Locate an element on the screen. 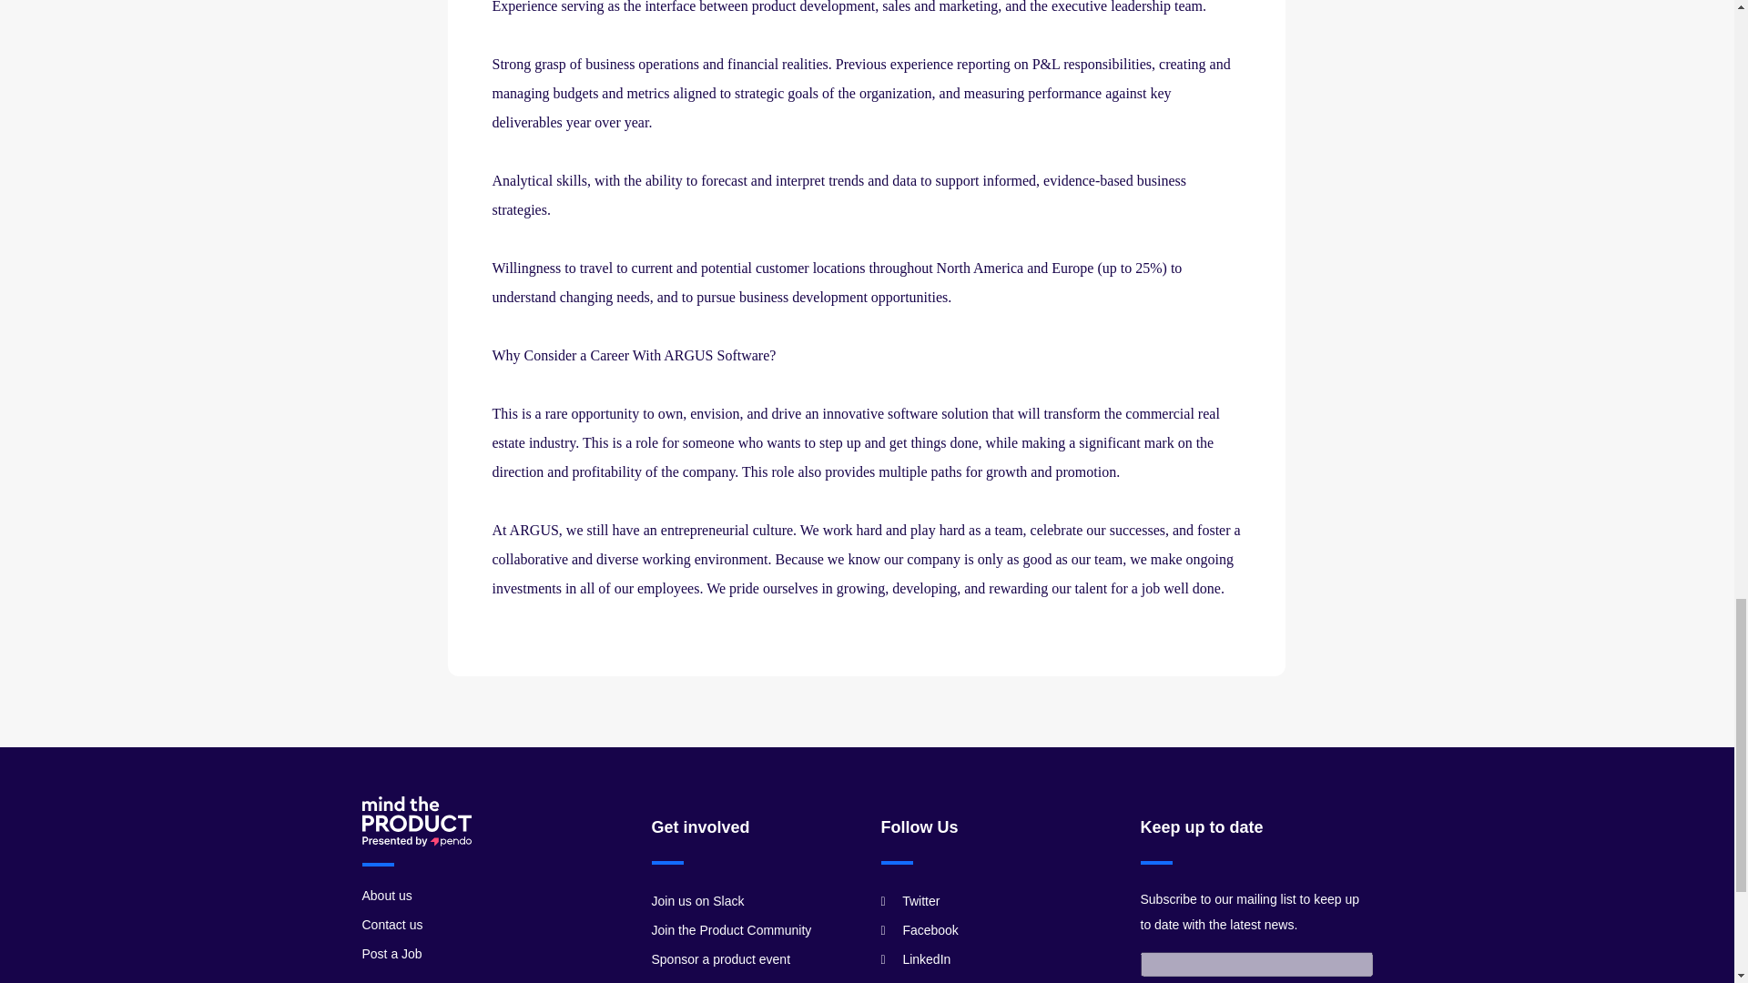 Image resolution: width=1748 pixels, height=983 pixels. Join us on Slack is located at coordinates (697, 900).